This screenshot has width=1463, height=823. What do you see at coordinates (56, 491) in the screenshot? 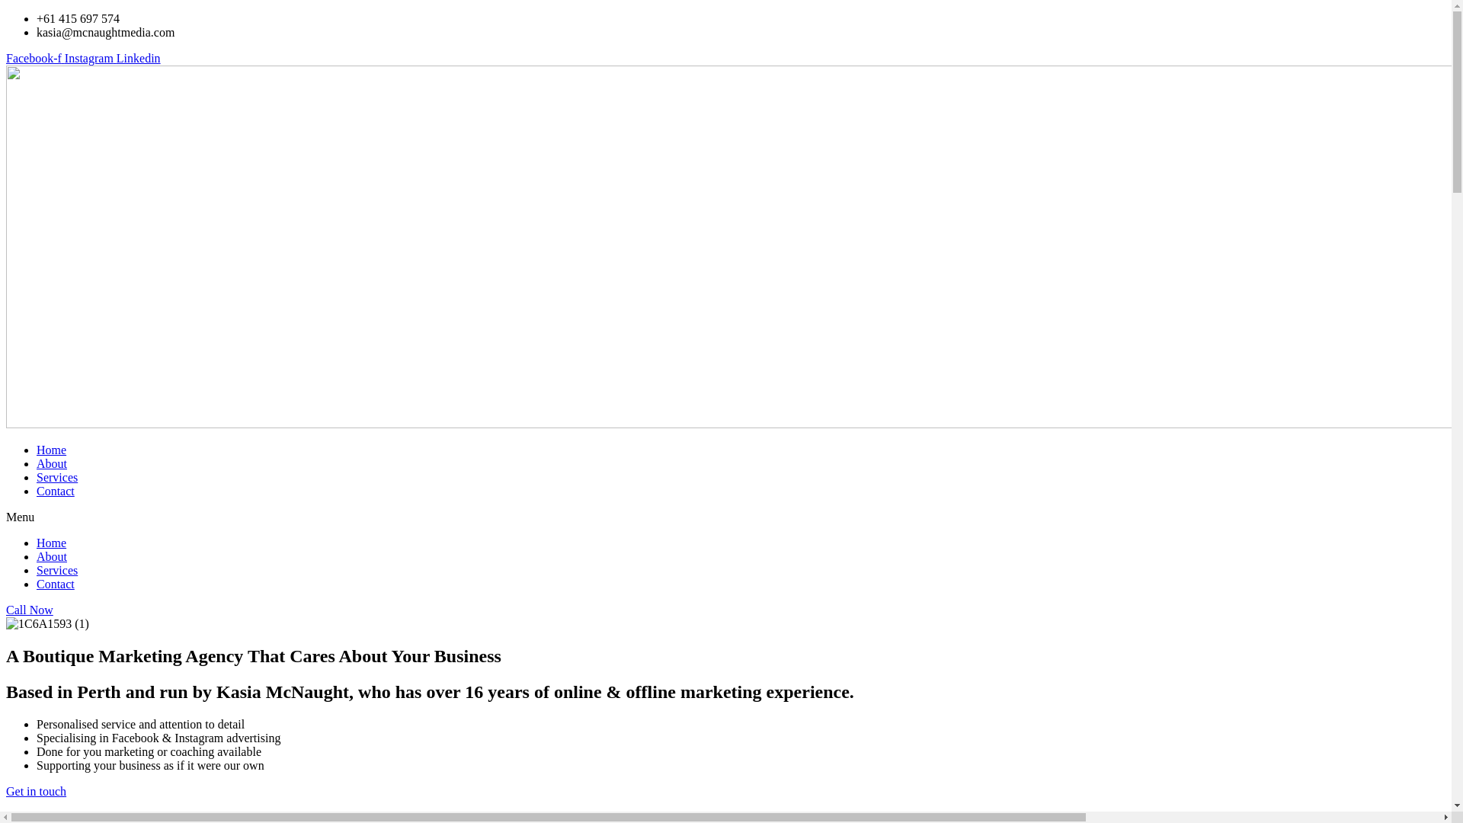
I see `Contact` at bounding box center [56, 491].